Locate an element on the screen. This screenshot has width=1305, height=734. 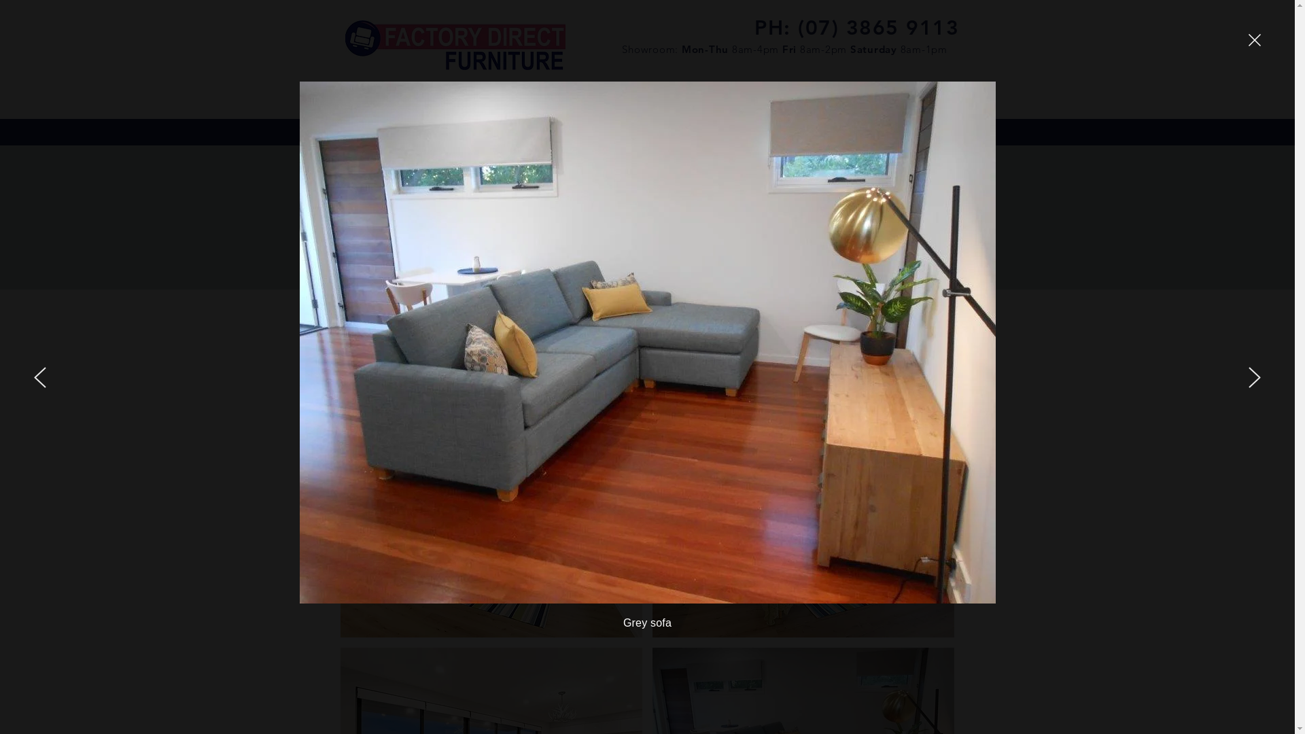
ABOUT is located at coordinates (447, 132).